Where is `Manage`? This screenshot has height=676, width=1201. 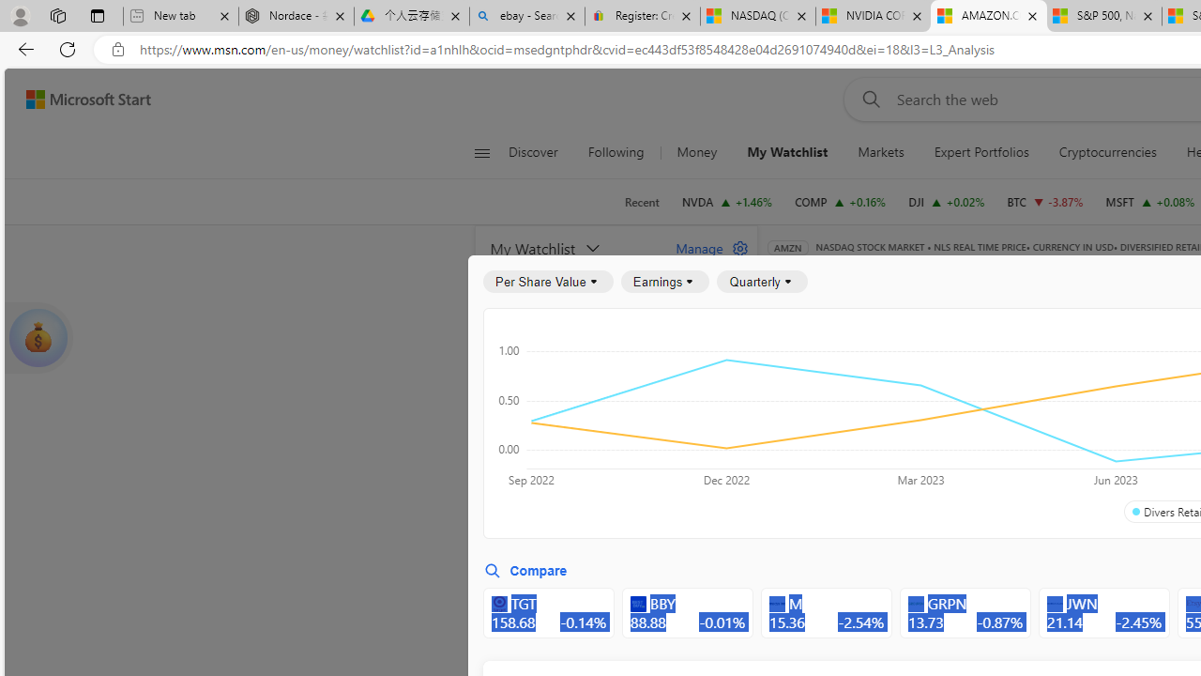 Manage is located at coordinates (705, 248).